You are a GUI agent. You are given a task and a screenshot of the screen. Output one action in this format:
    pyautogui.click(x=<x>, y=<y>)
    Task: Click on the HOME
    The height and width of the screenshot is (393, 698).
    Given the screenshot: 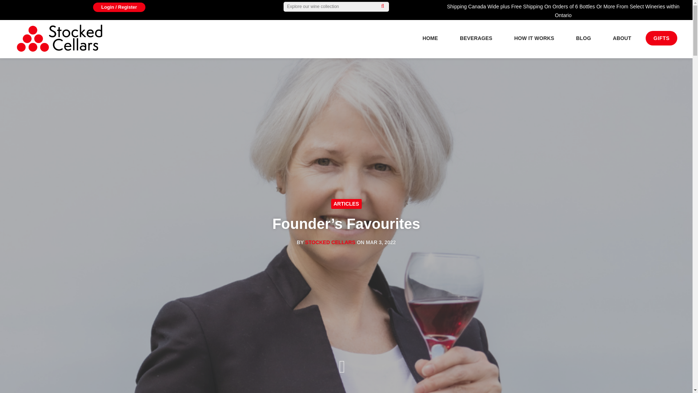 What is the action you would take?
    pyautogui.click(x=430, y=38)
    